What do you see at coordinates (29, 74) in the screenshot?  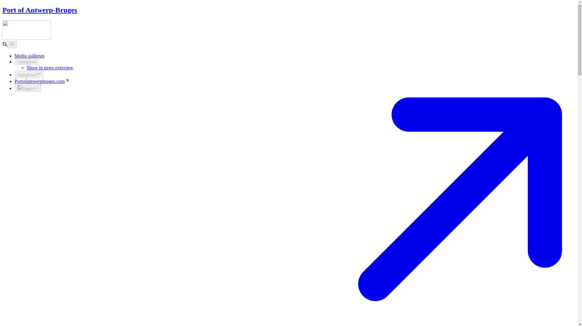 I see `Categories` at bounding box center [29, 74].